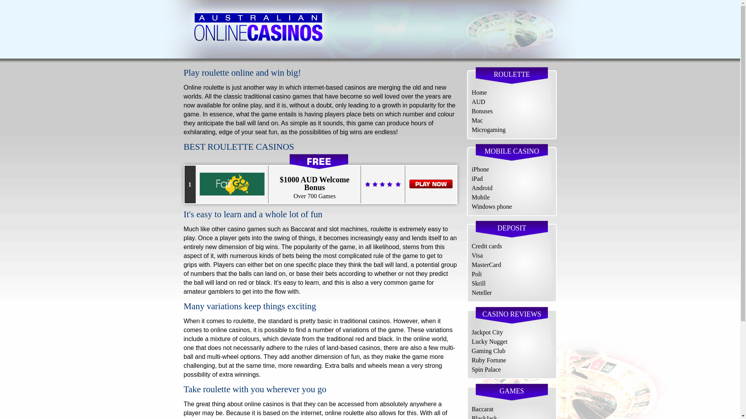 The width and height of the screenshot is (746, 419). What do you see at coordinates (482, 111) in the screenshot?
I see `Bonuses` at bounding box center [482, 111].